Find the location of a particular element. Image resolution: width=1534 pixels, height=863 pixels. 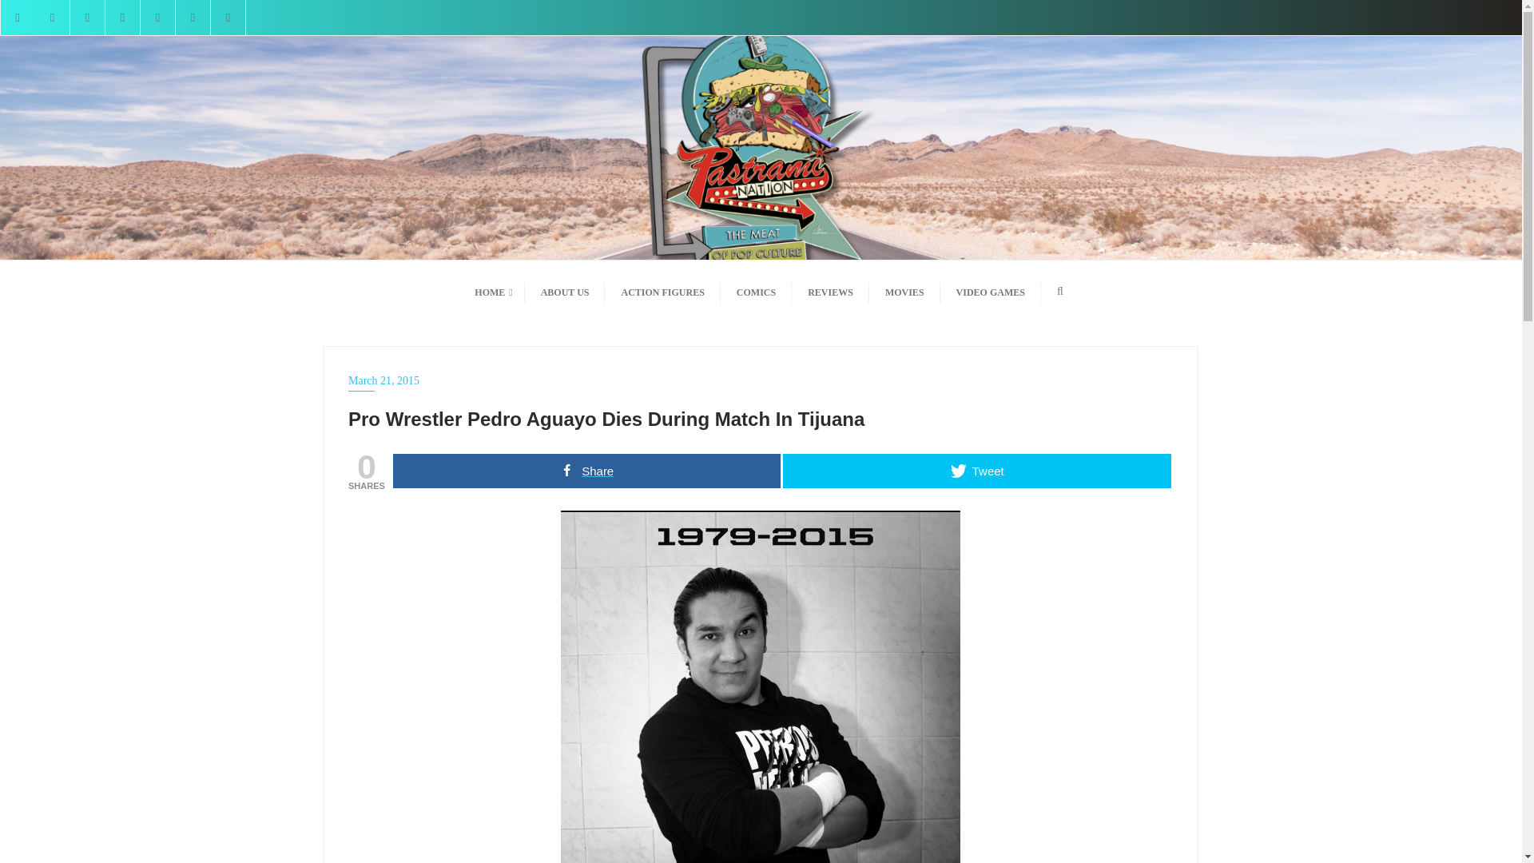

Share is located at coordinates (586, 471).